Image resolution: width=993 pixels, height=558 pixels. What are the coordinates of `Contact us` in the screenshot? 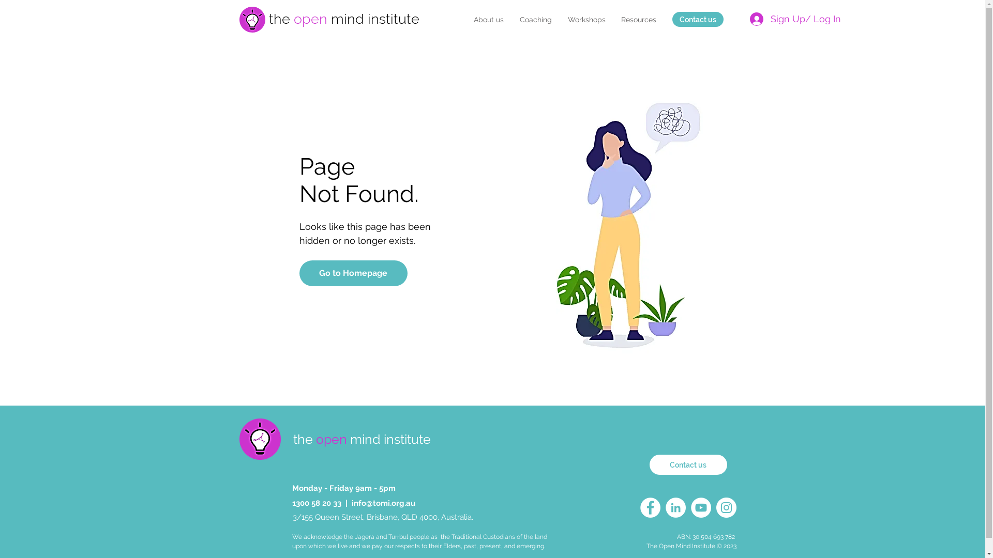 It's located at (698, 20).